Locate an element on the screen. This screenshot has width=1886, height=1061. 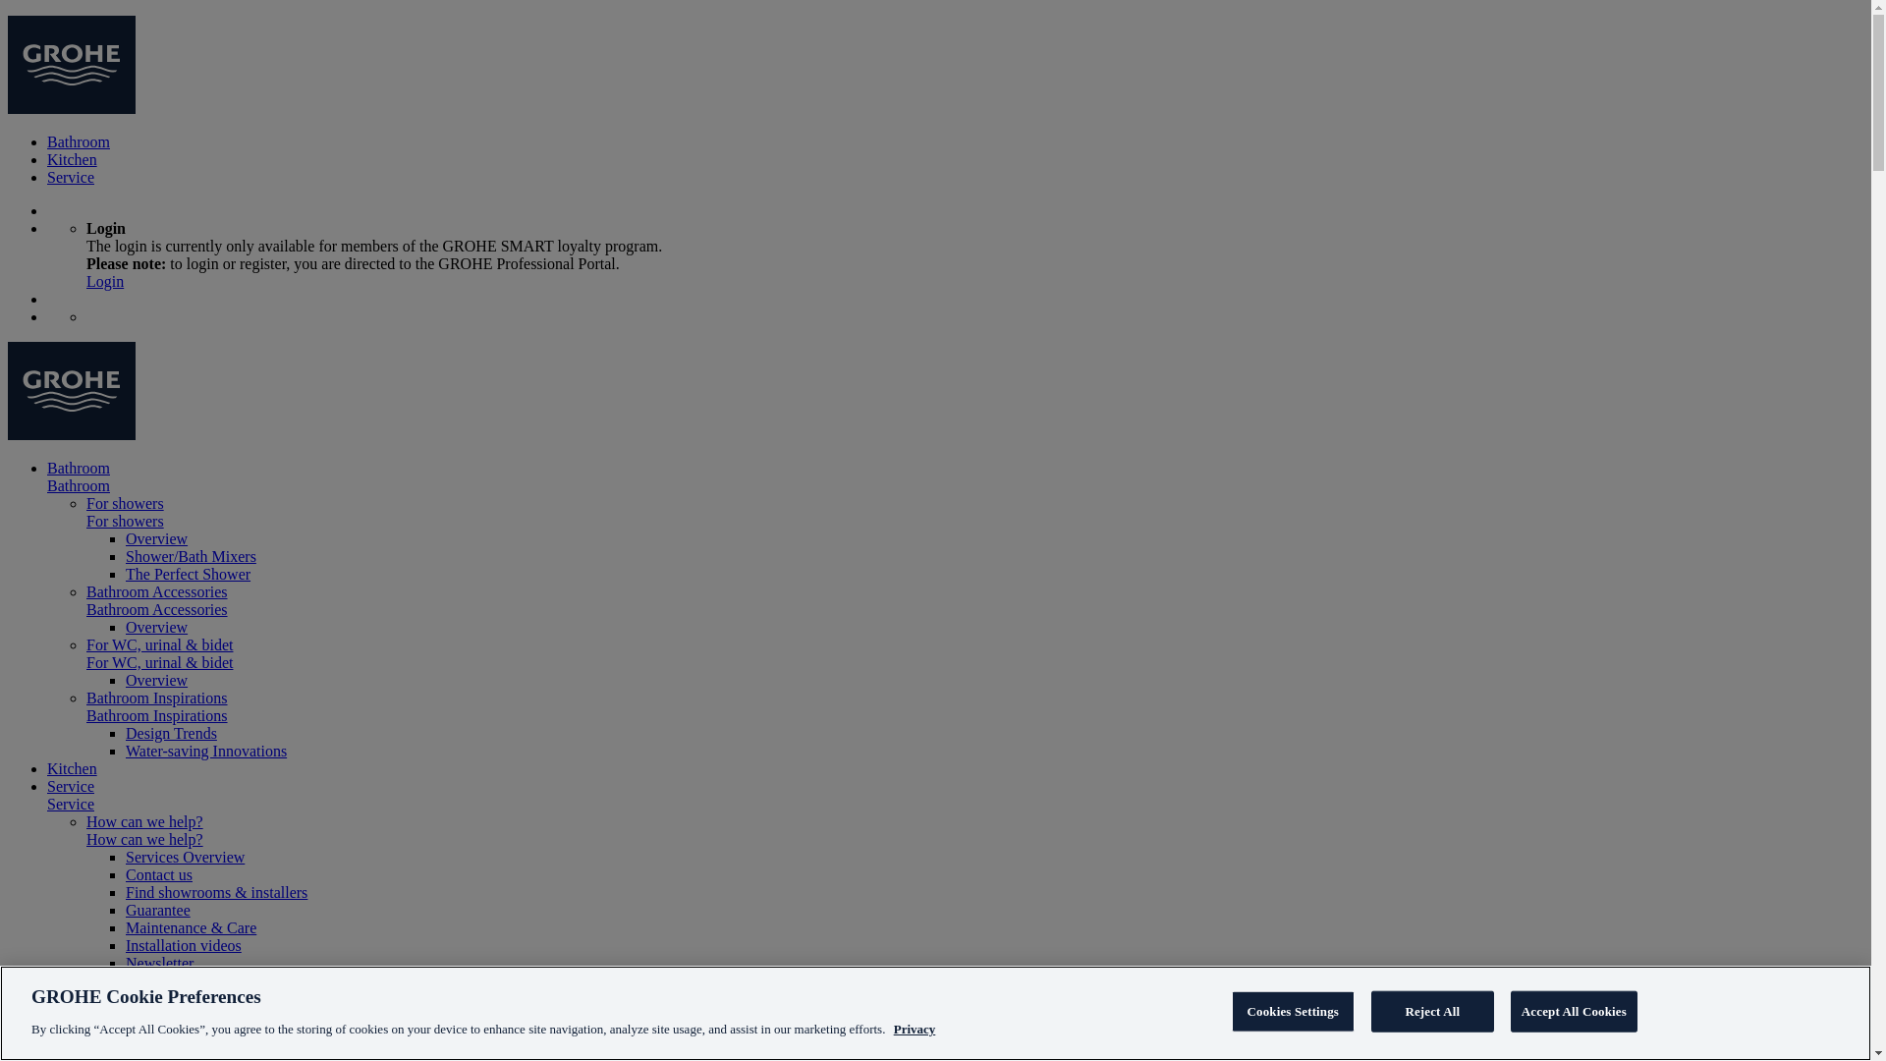
Design Trends is located at coordinates (171, 733).